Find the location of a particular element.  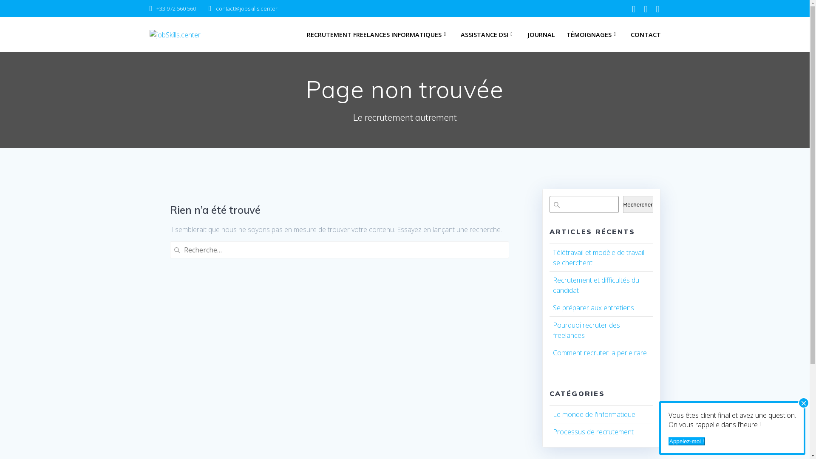

ASSISTANCE DSI is located at coordinates (488, 35).